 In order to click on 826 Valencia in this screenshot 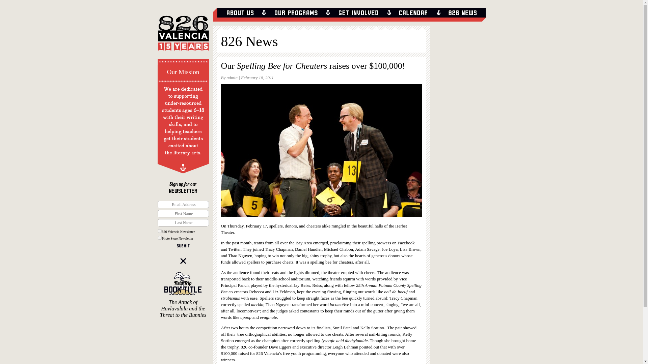, I will do `click(183, 36)`.